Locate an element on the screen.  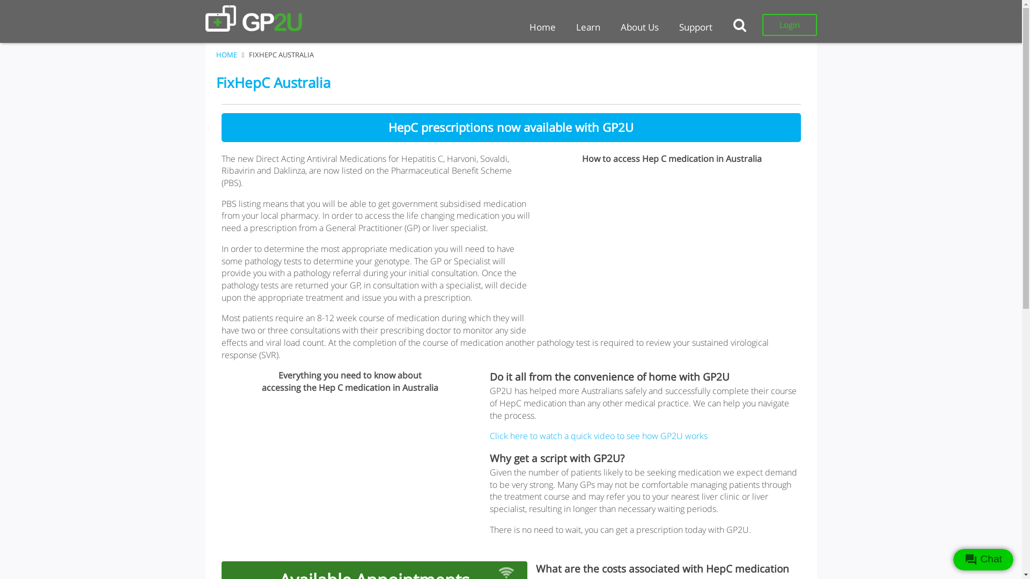
About Us is located at coordinates (639, 27).